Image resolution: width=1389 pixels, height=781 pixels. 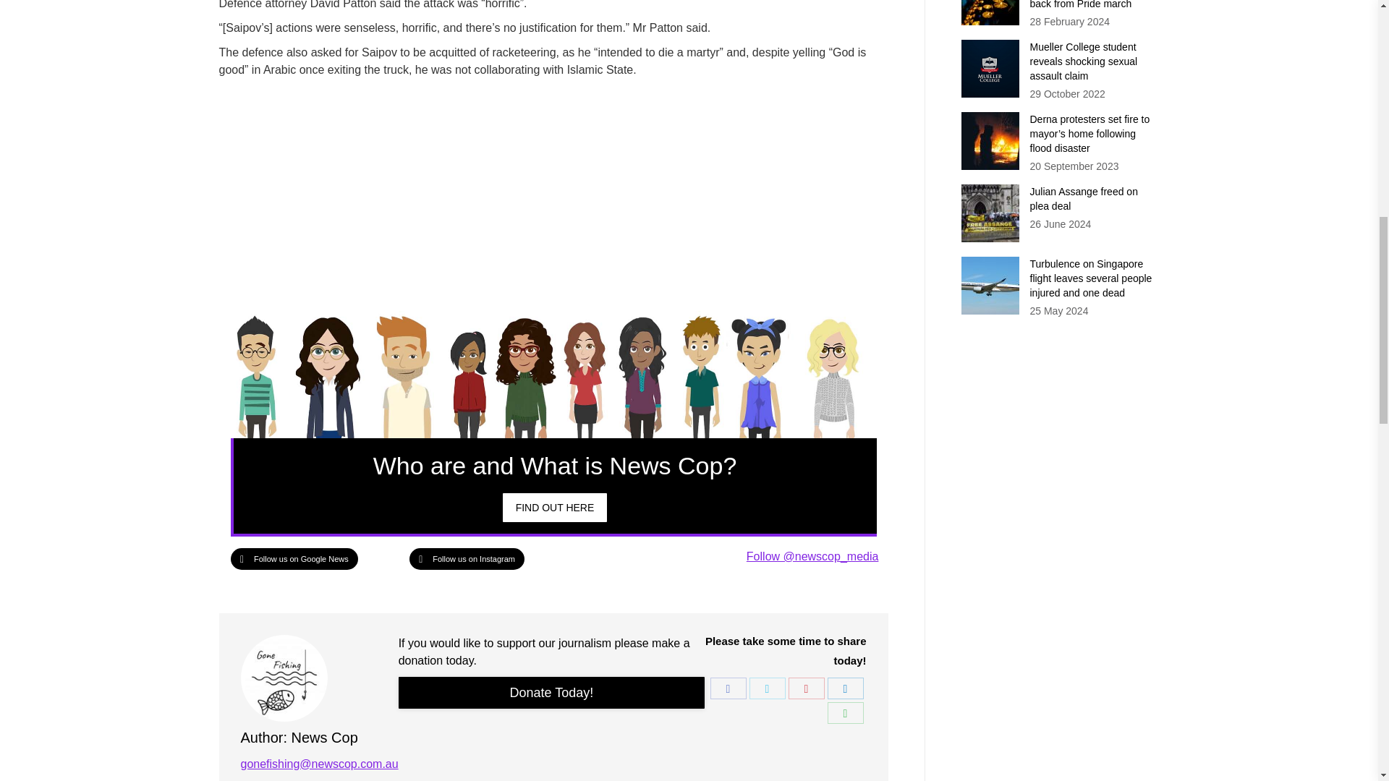 I want to click on Pinterest, so click(x=807, y=688).